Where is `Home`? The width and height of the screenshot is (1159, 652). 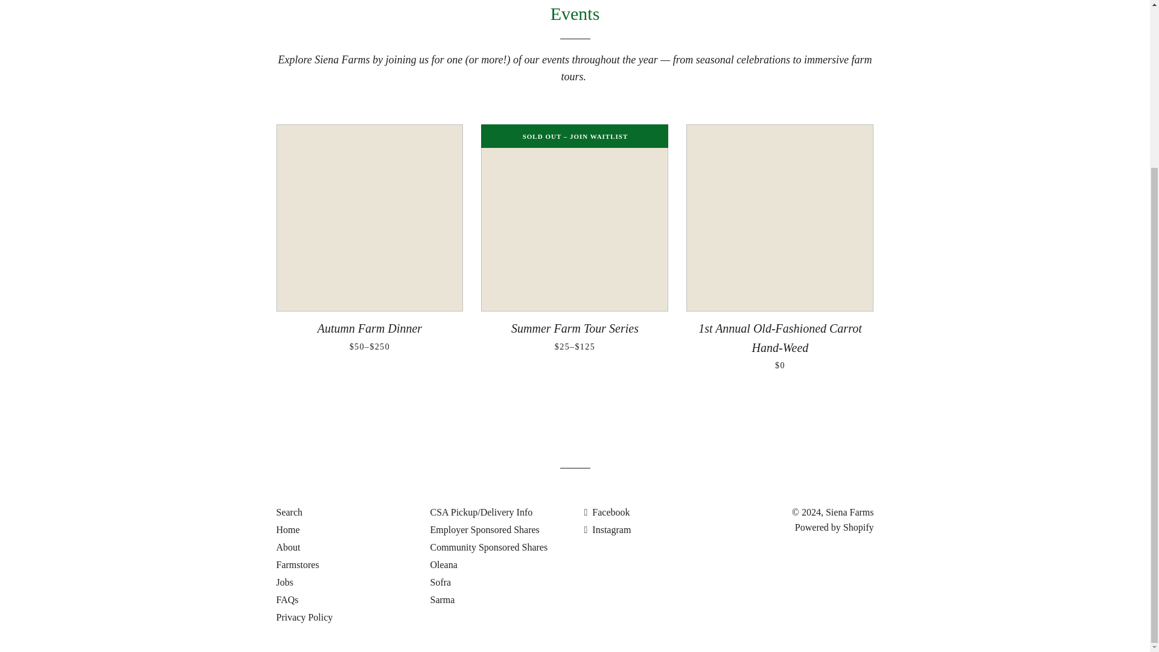 Home is located at coordinates (289, 529).